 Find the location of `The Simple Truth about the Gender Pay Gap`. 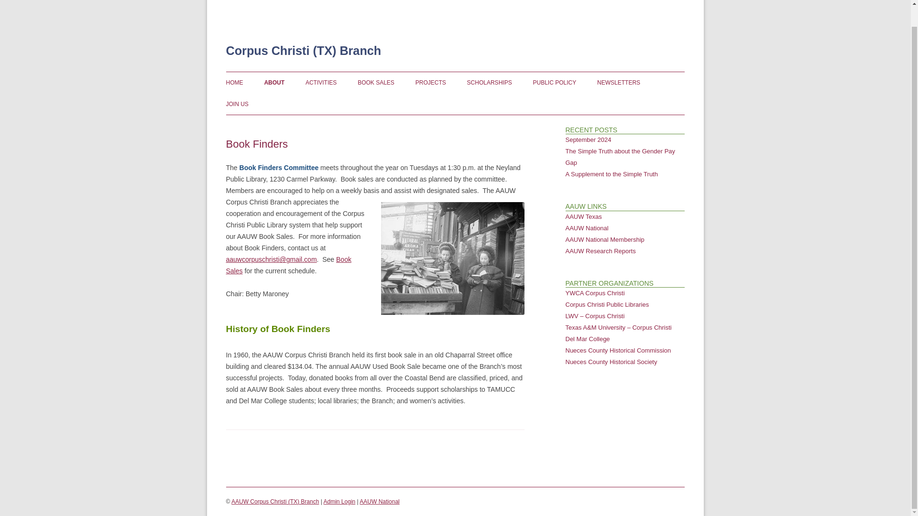

The Simple Truth about the Gender Pay Gap is located at coordinates (620, 157).